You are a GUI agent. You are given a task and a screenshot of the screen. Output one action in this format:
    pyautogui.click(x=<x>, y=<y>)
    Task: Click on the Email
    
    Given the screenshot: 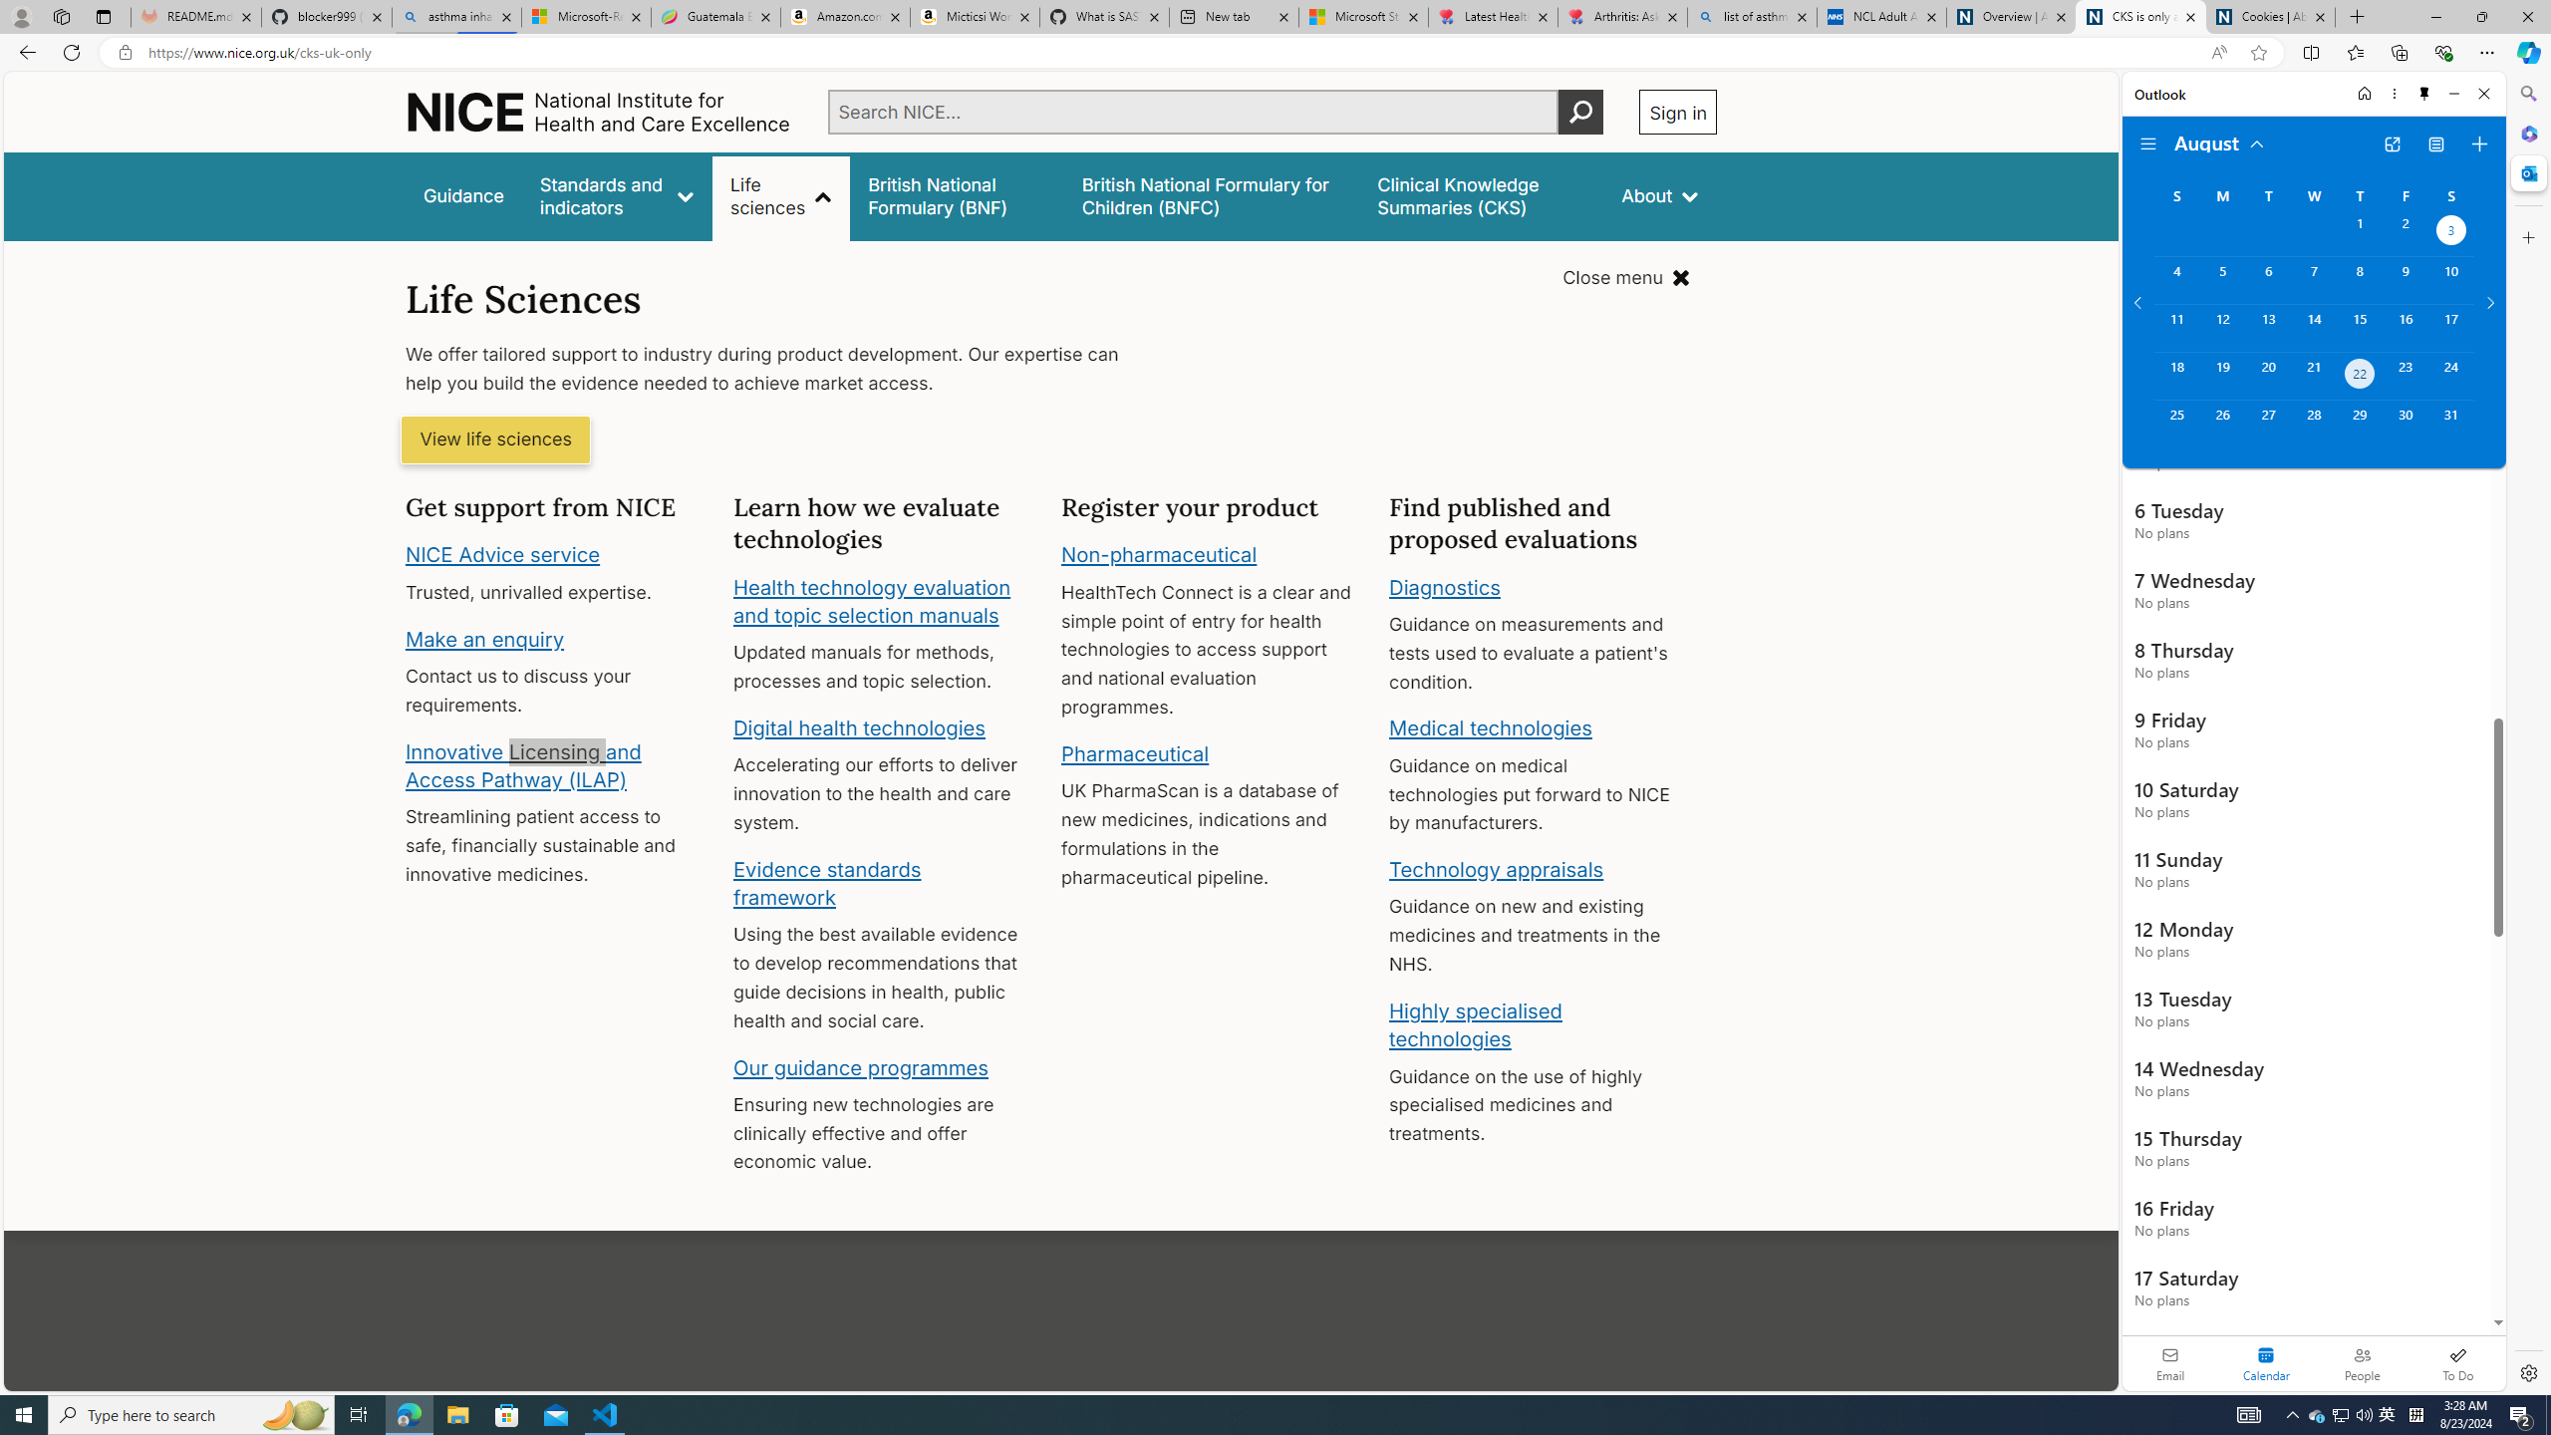 What is the action you would take?
    pyautogui.click(x=2170, y=1363)
    